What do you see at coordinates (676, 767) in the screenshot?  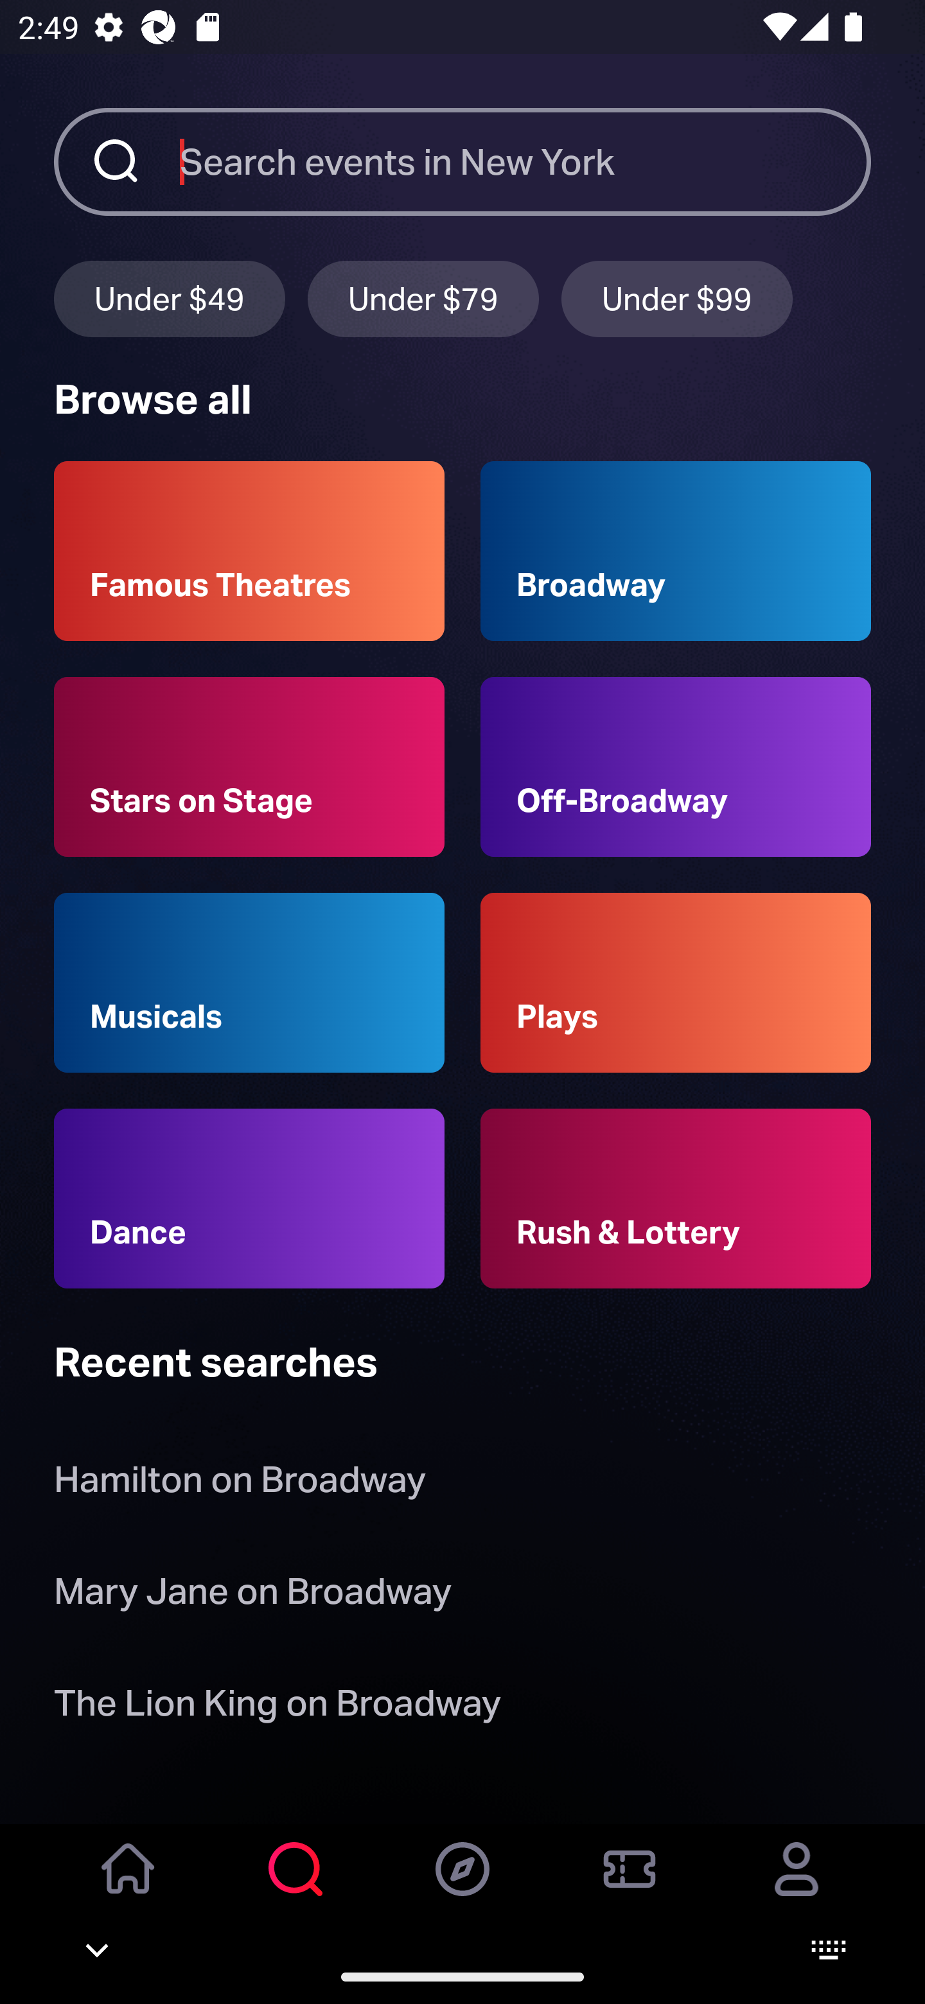 I see `Off-Broadway` at bounding box center [676, 767].